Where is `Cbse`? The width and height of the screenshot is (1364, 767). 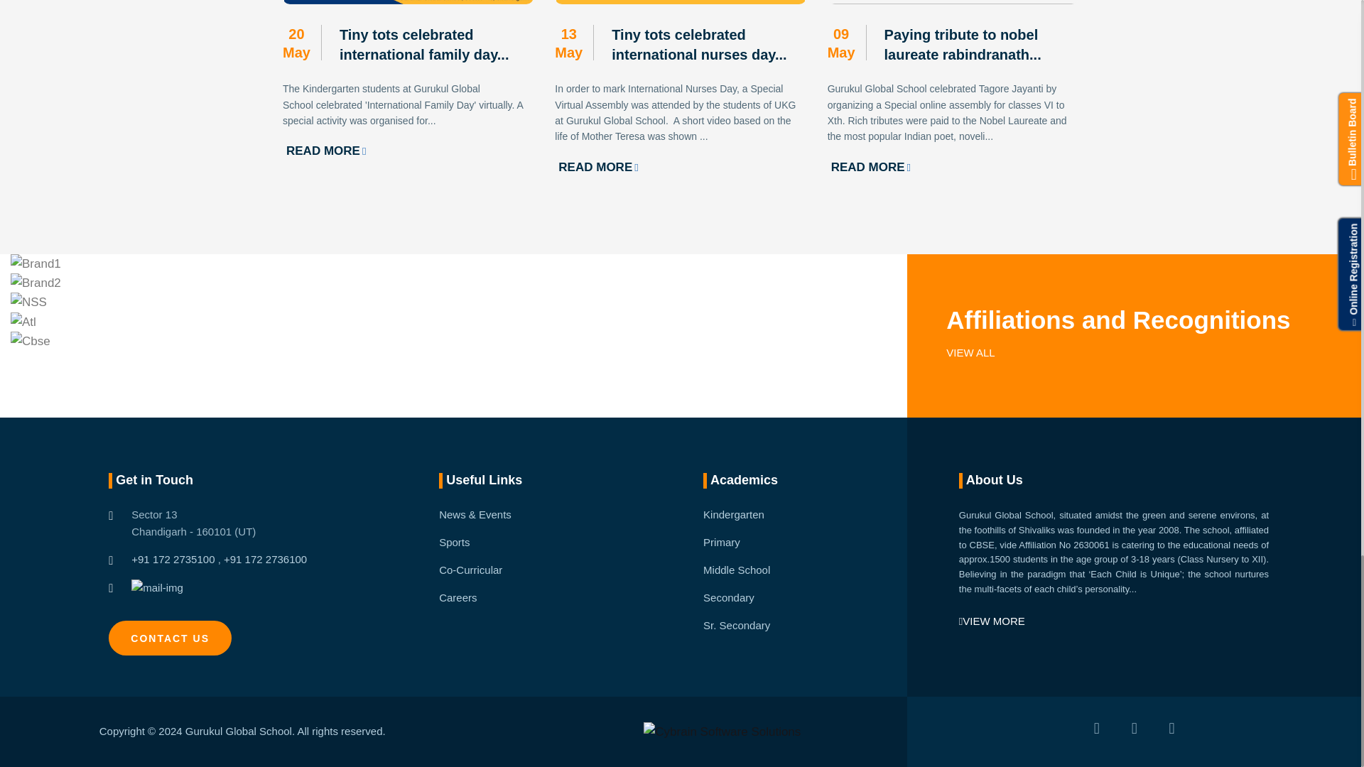 Cbse is located at coordinates (31, 341).